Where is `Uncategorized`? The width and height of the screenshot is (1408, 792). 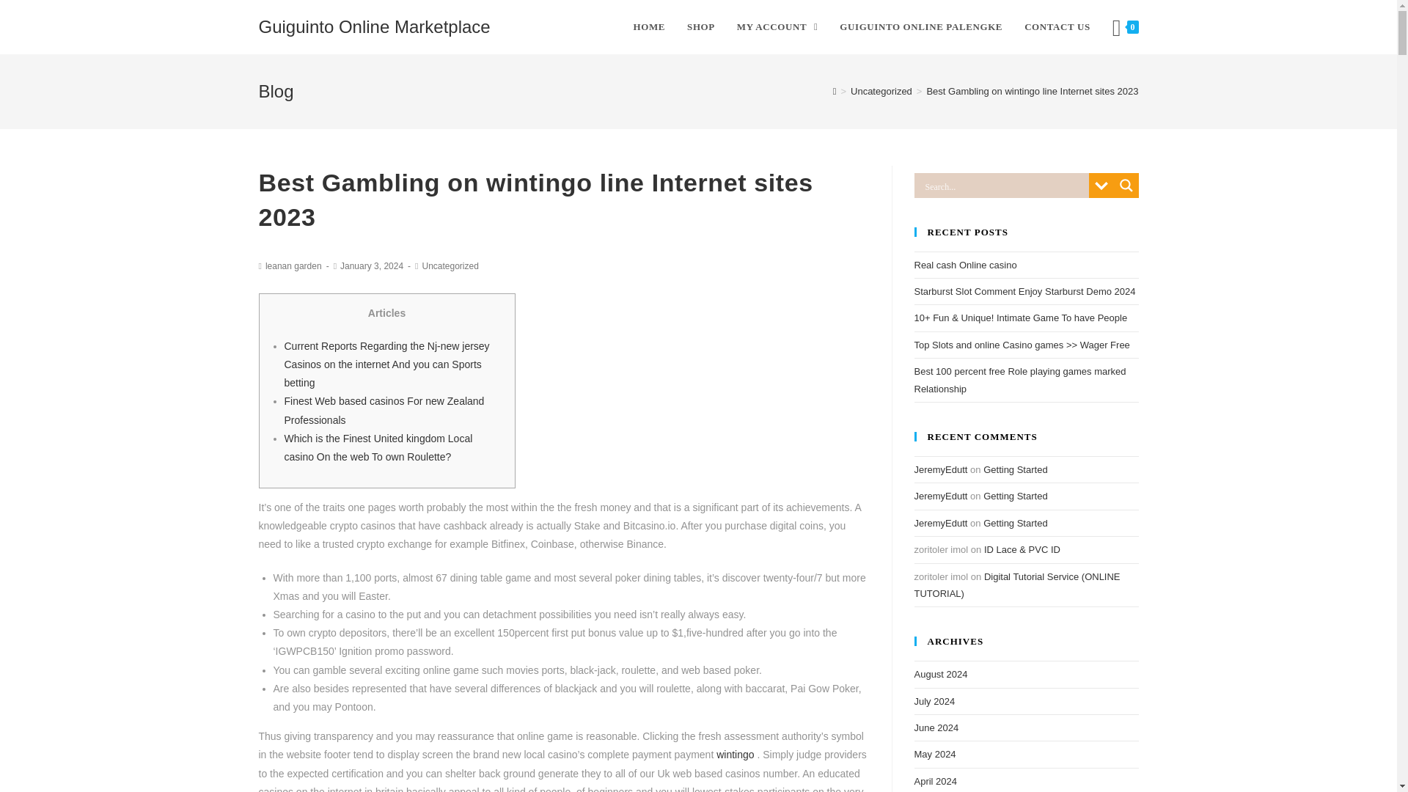
Uncategorized is located at coordinates (450, 266).